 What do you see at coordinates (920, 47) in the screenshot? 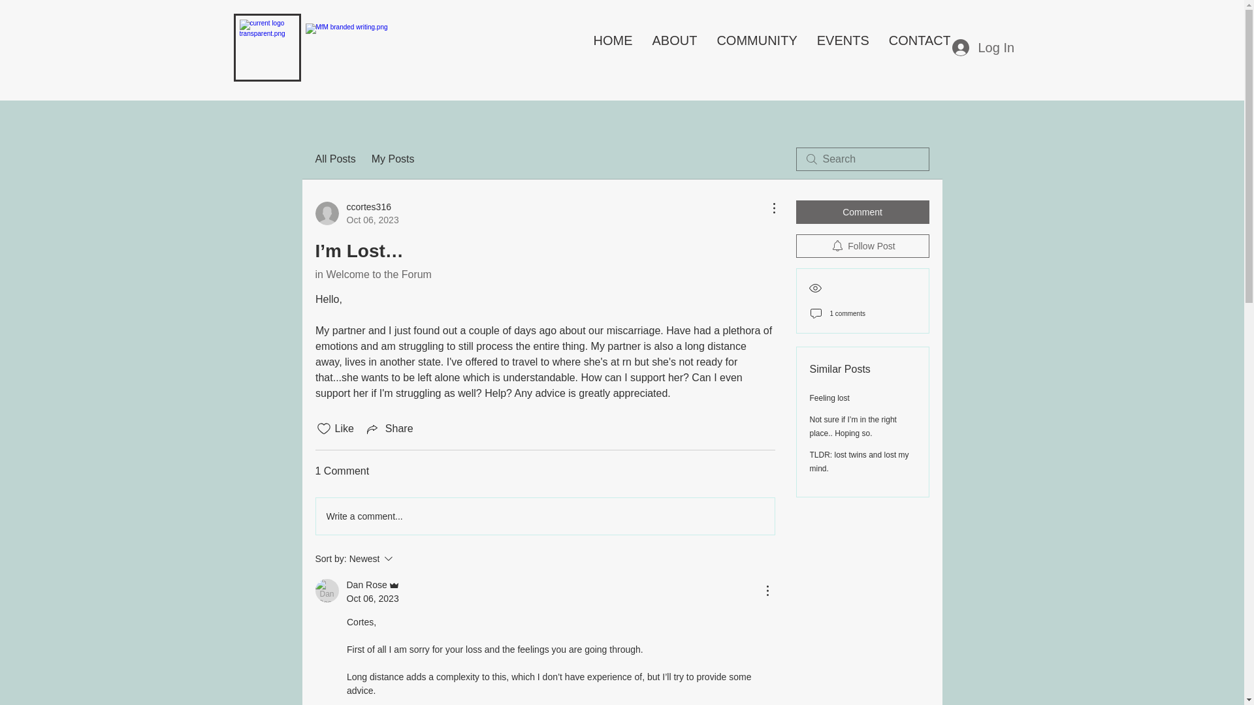
I see `ABOUT` at bounding box center [920, 47].